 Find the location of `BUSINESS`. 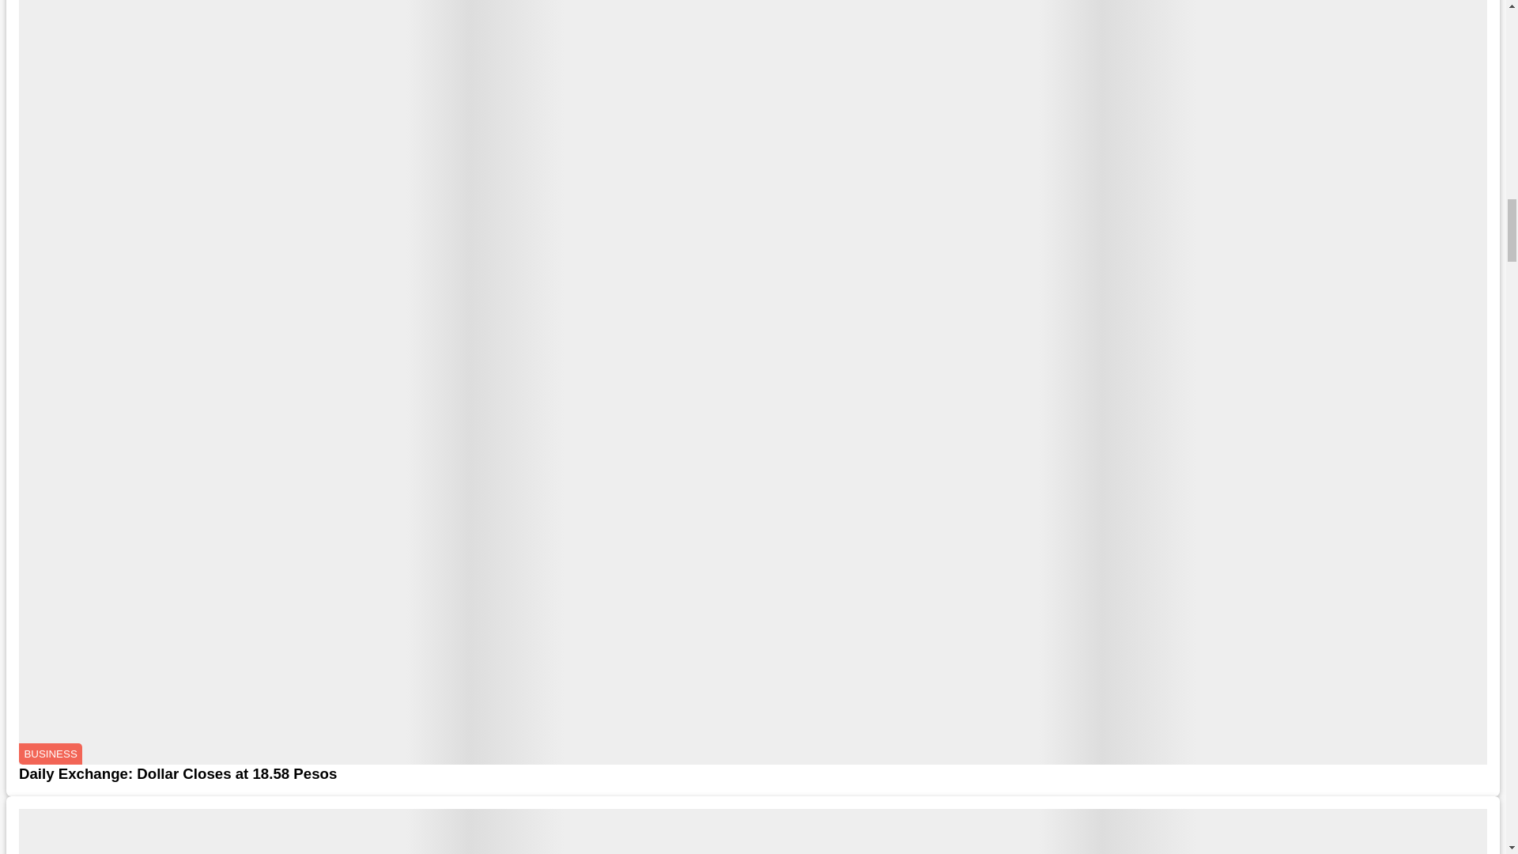

BUSINESS is located at coordinates (50, 754).